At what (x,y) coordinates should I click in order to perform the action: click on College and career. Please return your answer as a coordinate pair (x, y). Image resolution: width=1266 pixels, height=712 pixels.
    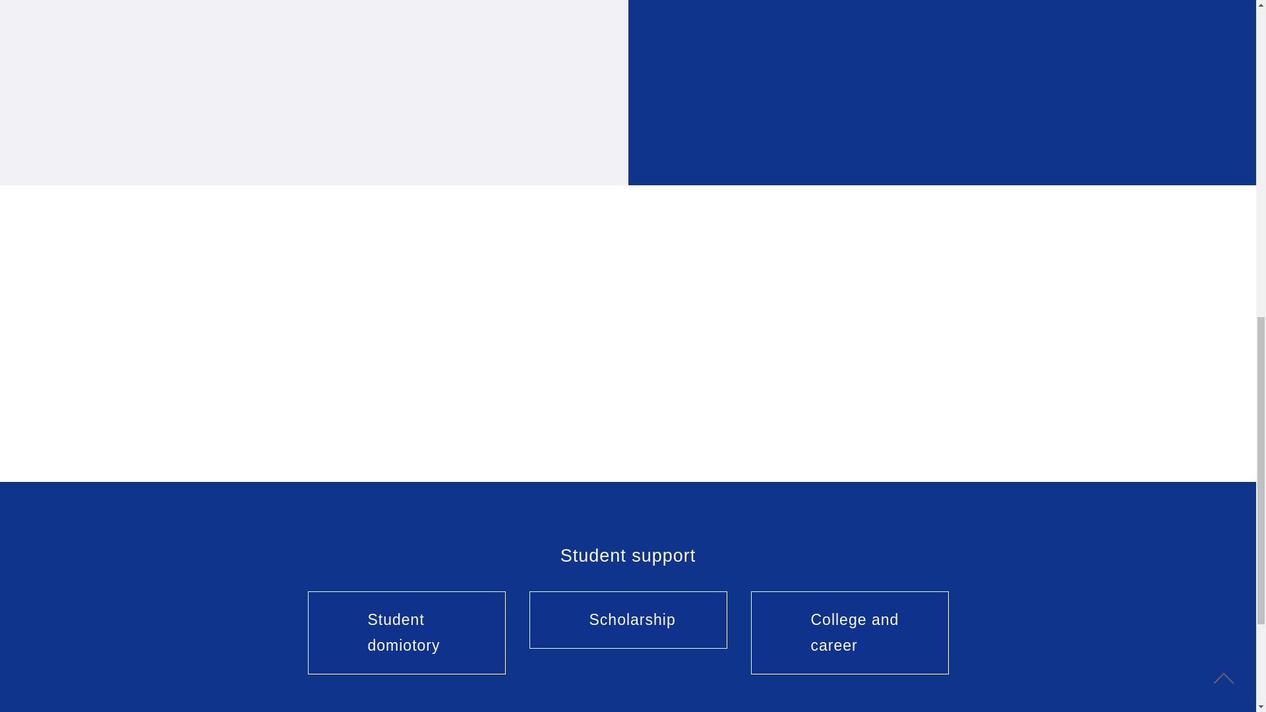
    Looking at the image, I should click on (849, 633).